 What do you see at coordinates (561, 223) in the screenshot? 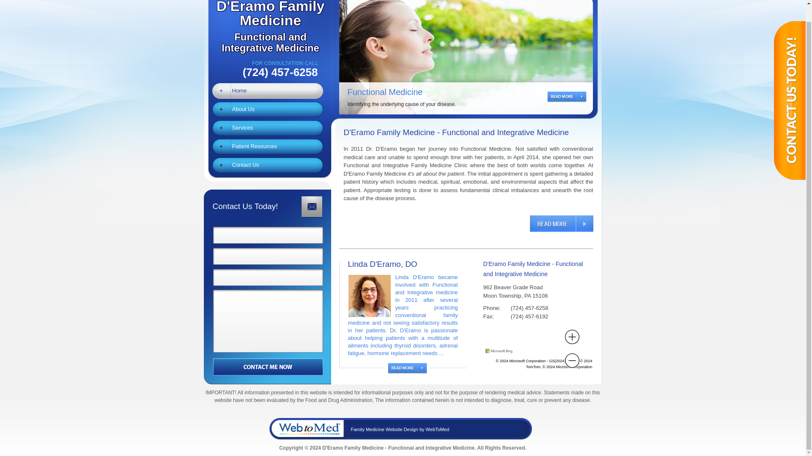
I see `Services` at bounding box center [561, 223].